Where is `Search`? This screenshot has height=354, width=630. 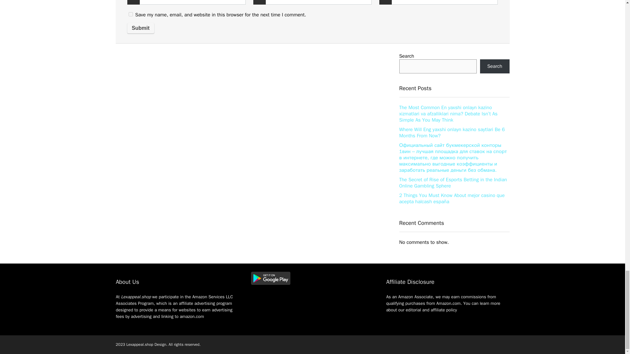 Search is located at coordinates (495, 66).